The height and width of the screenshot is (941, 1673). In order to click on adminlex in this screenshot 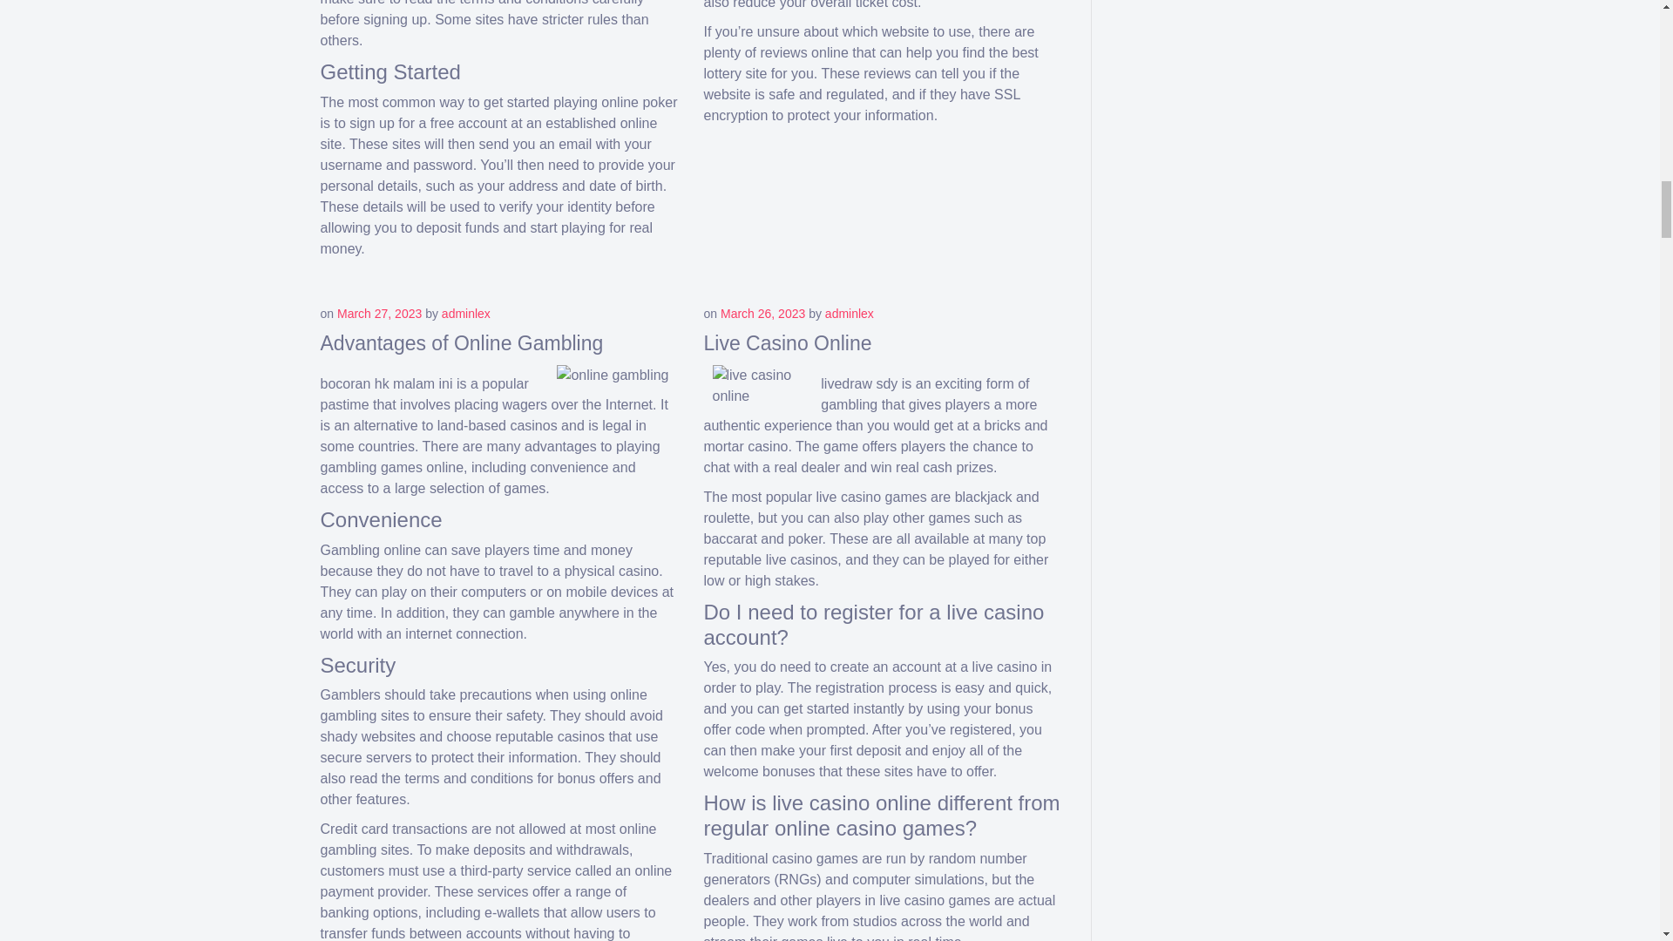, I will do `click(849, 314)`.